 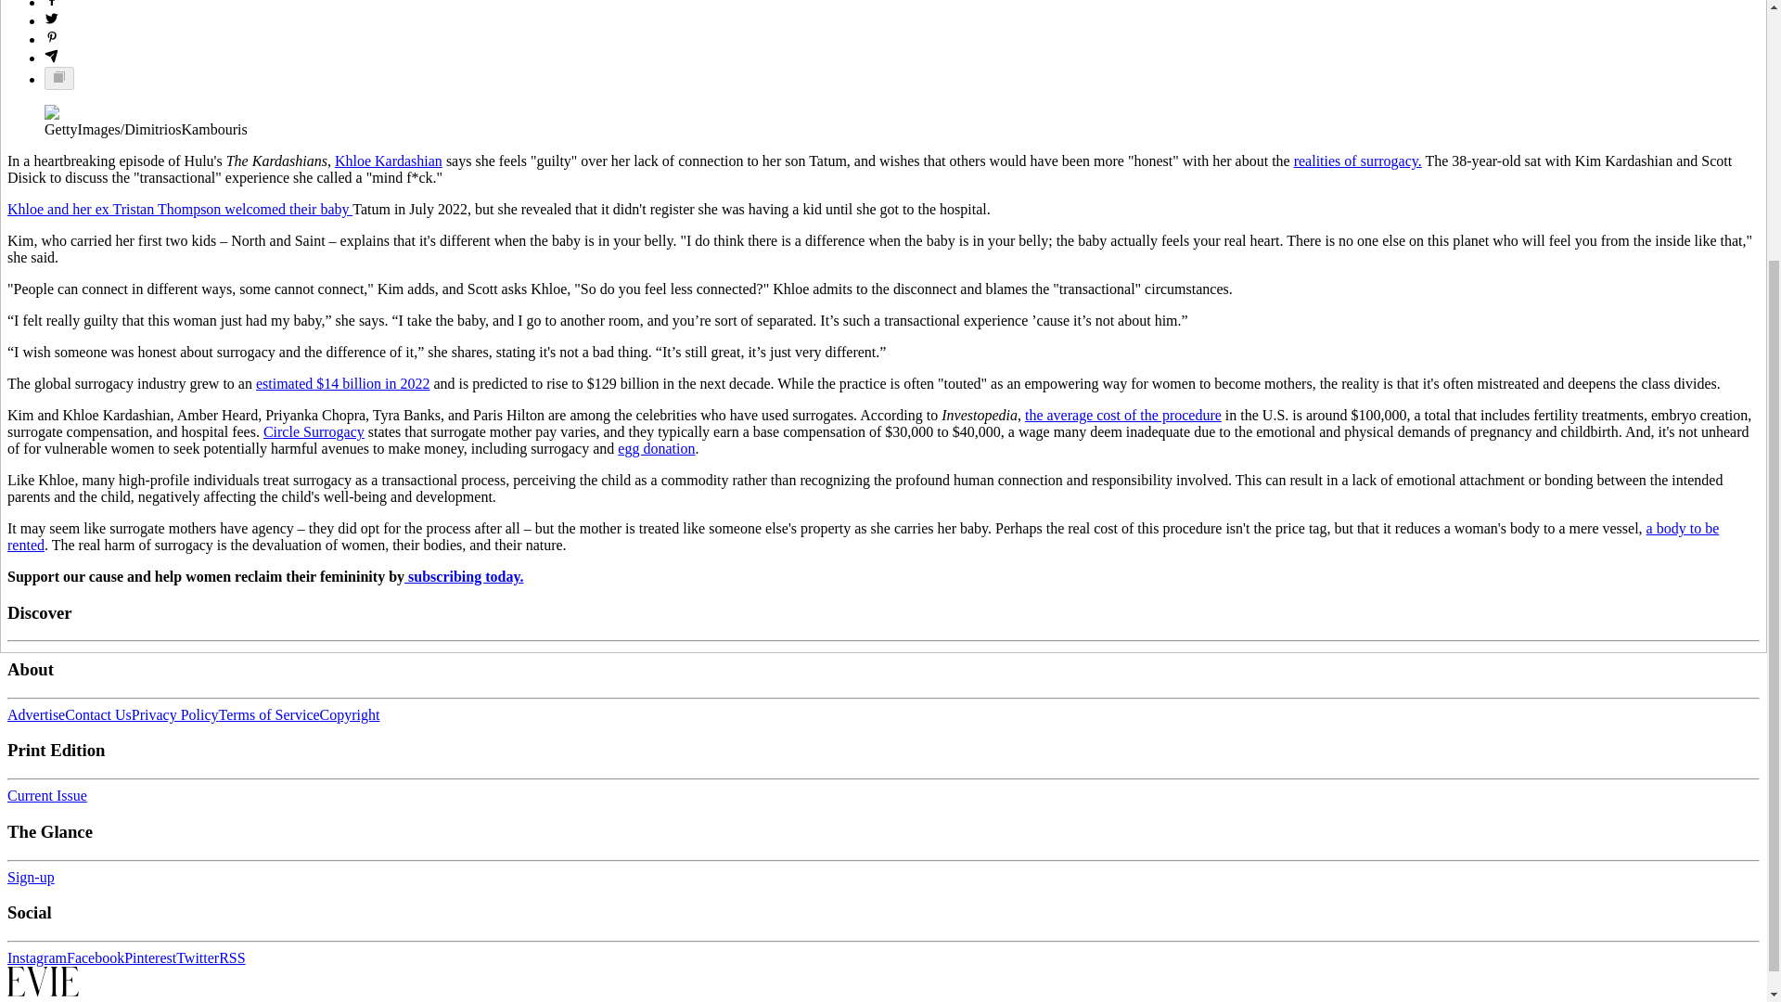 What do you see at coordinates (314, 431) in the screenshot?
I see `Circle Surrogacy` at bounding box center [314, 431].